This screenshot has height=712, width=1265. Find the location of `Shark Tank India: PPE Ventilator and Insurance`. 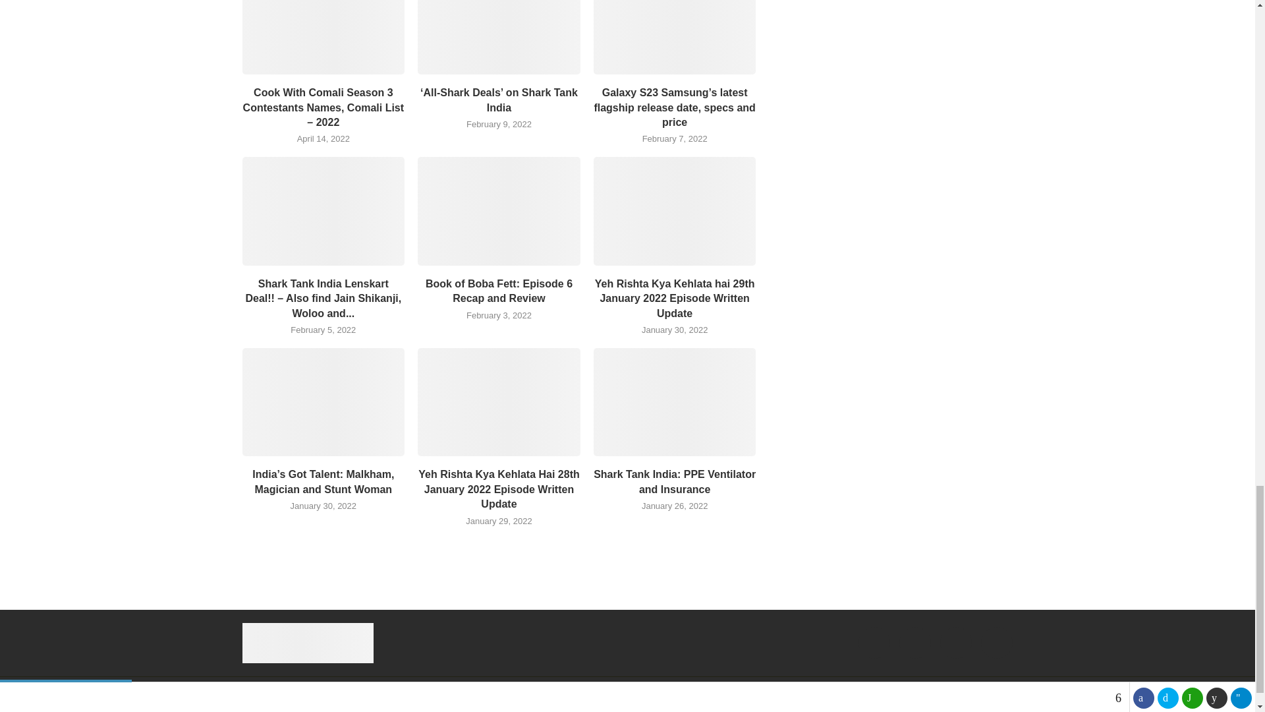

Shark Tank India: PPE Ventilator and Insurance is located at coordinates (675, 402).